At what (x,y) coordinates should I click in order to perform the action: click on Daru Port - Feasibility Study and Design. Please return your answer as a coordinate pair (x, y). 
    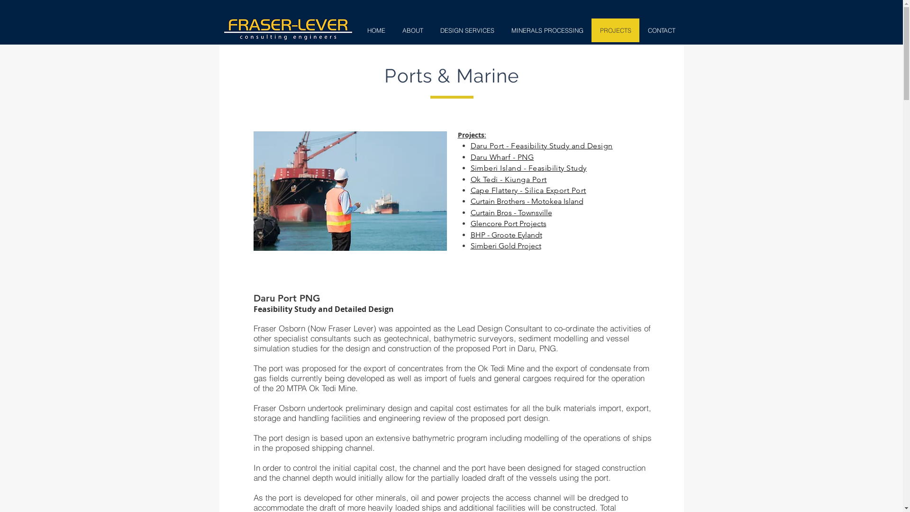
    Looking at the image, I should click on (541, 146).